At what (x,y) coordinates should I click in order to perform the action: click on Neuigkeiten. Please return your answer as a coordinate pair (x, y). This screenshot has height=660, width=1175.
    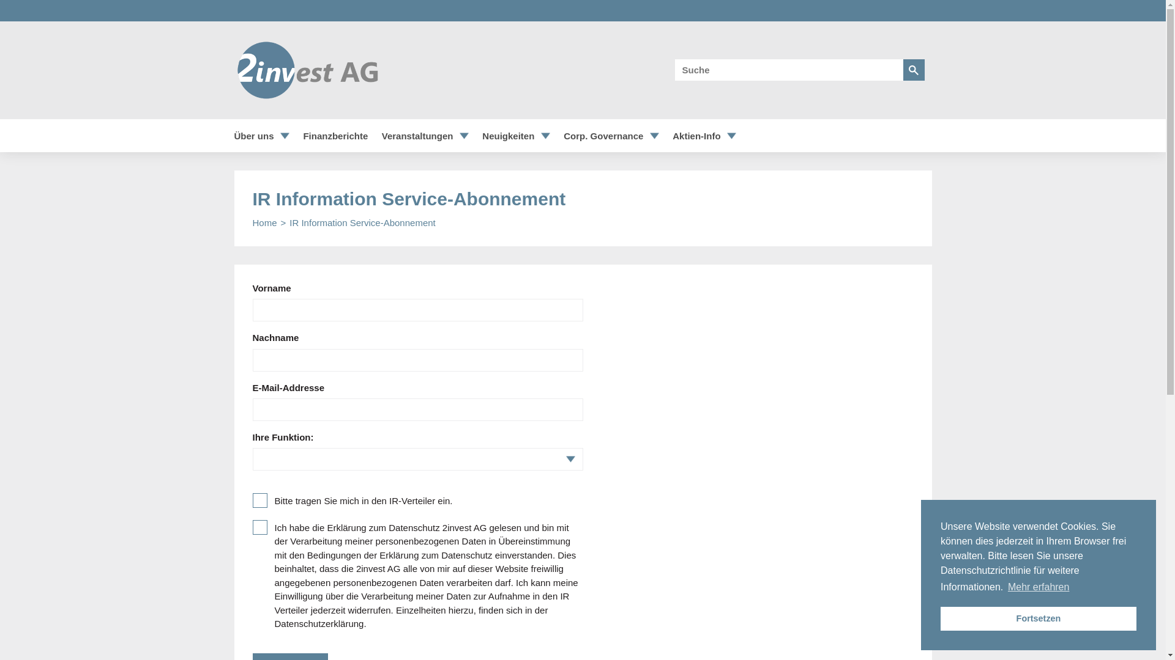
    Looking at the image, I should click on (508, 136).